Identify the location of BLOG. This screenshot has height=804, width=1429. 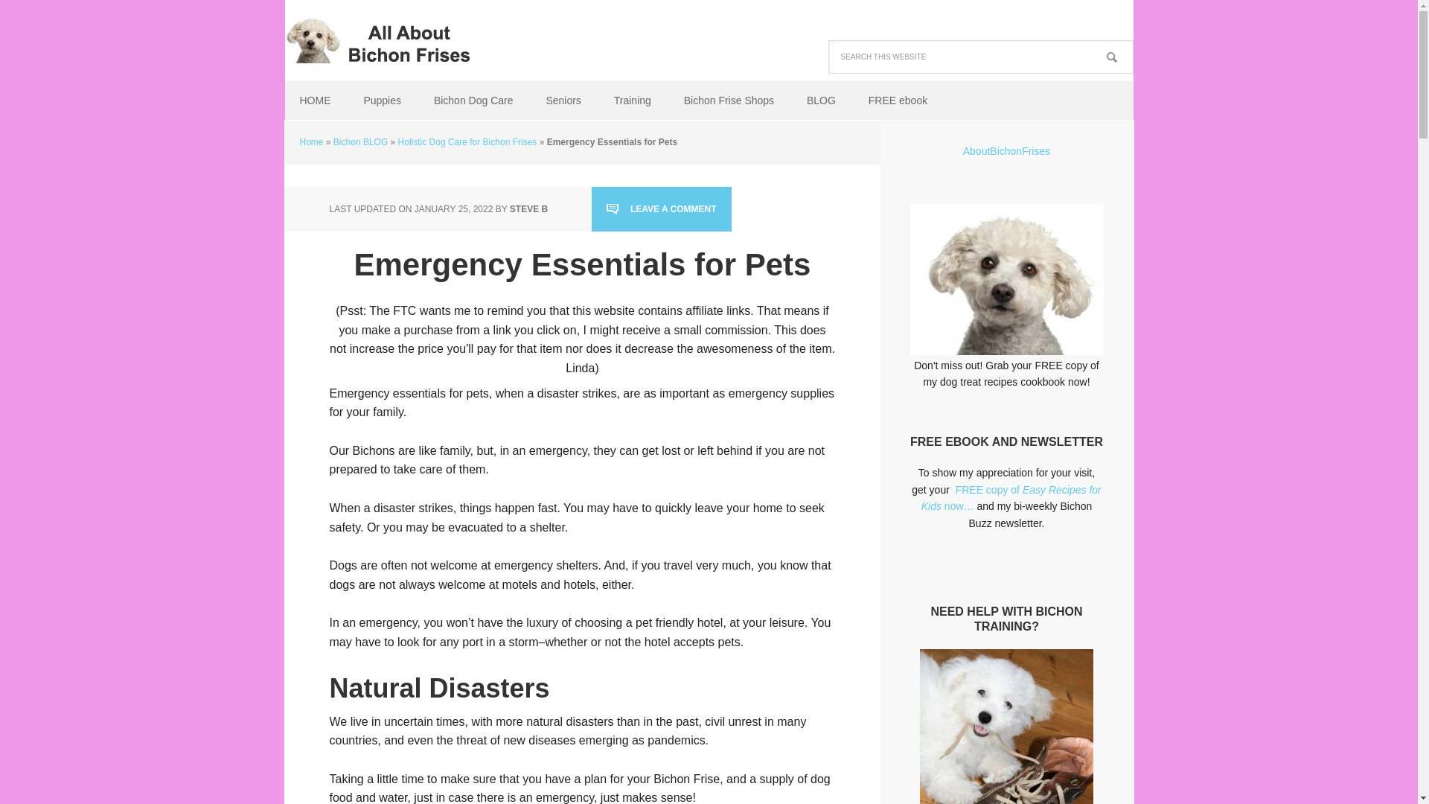
(820, 101).